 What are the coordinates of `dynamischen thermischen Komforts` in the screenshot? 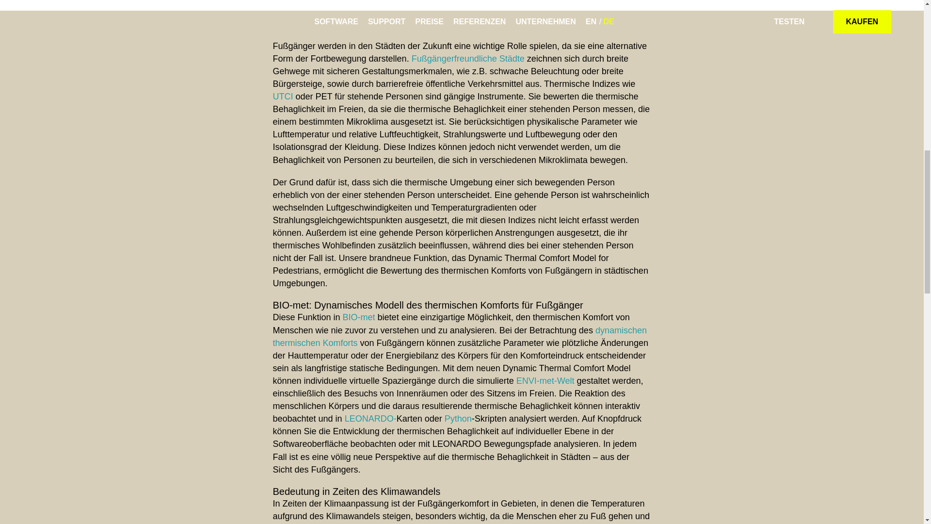 It's located at (459, 337).